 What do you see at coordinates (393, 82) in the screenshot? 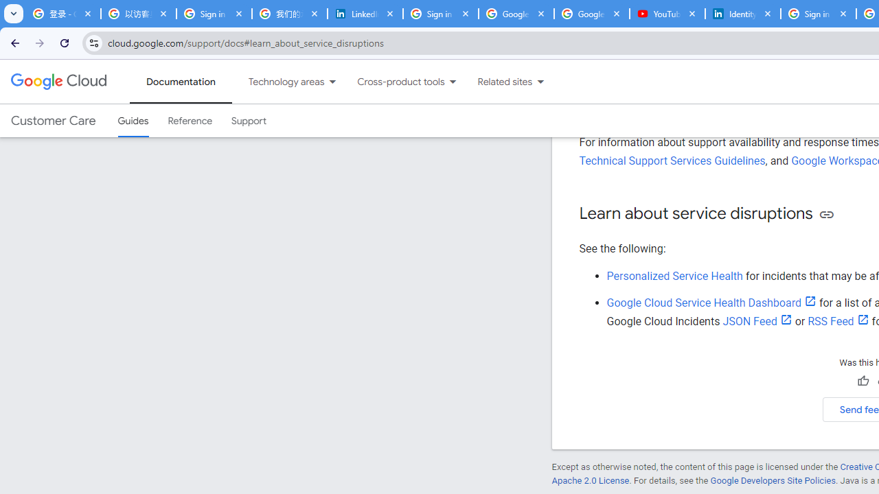
I see `Cross-product tools` at bounding box center [393, 82].